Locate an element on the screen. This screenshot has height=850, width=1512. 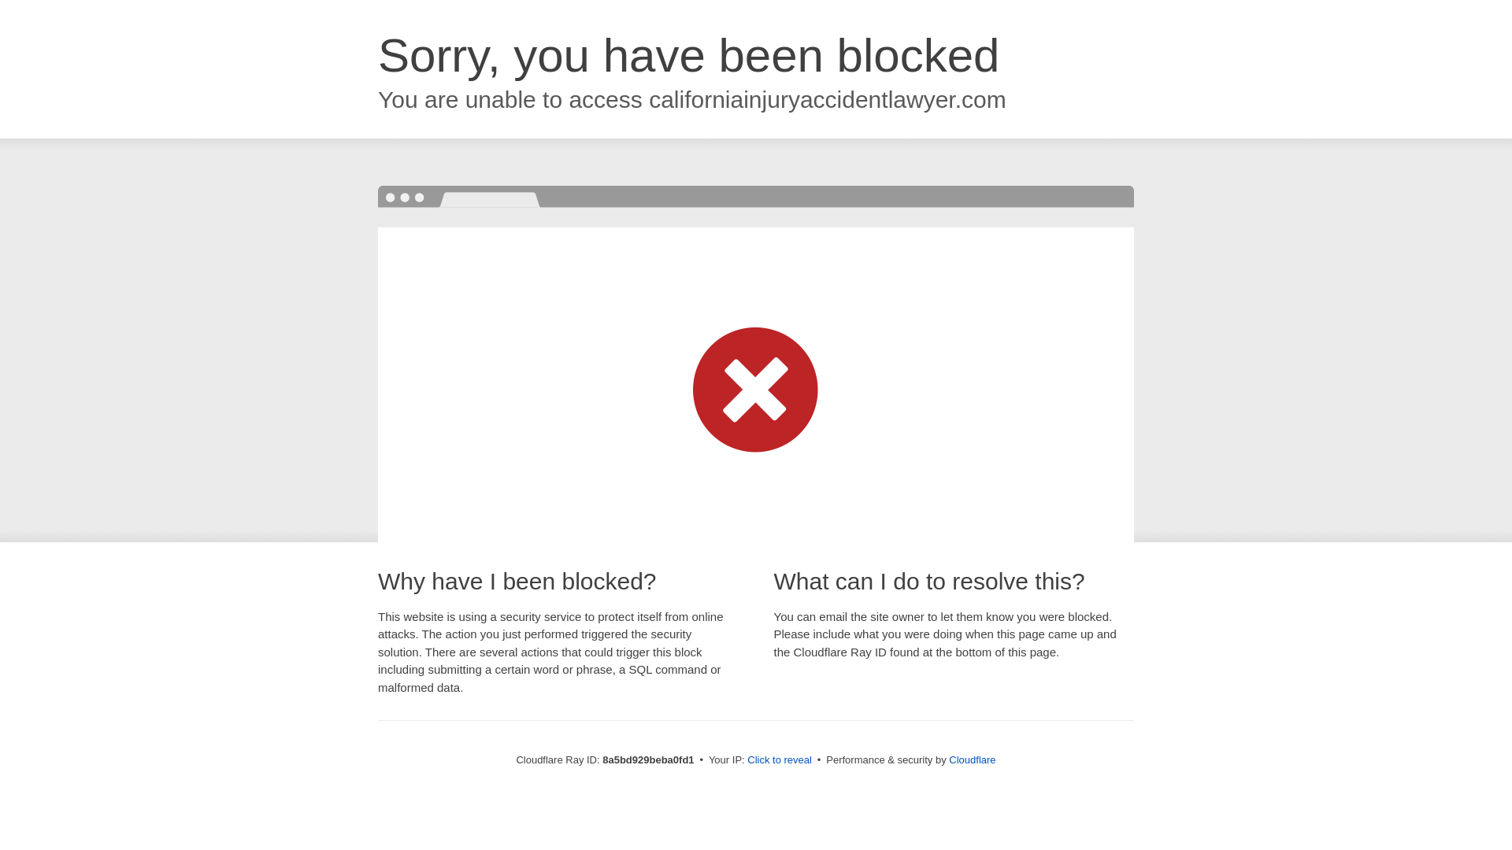
Click to reveal is located at coordinates (780, 760).